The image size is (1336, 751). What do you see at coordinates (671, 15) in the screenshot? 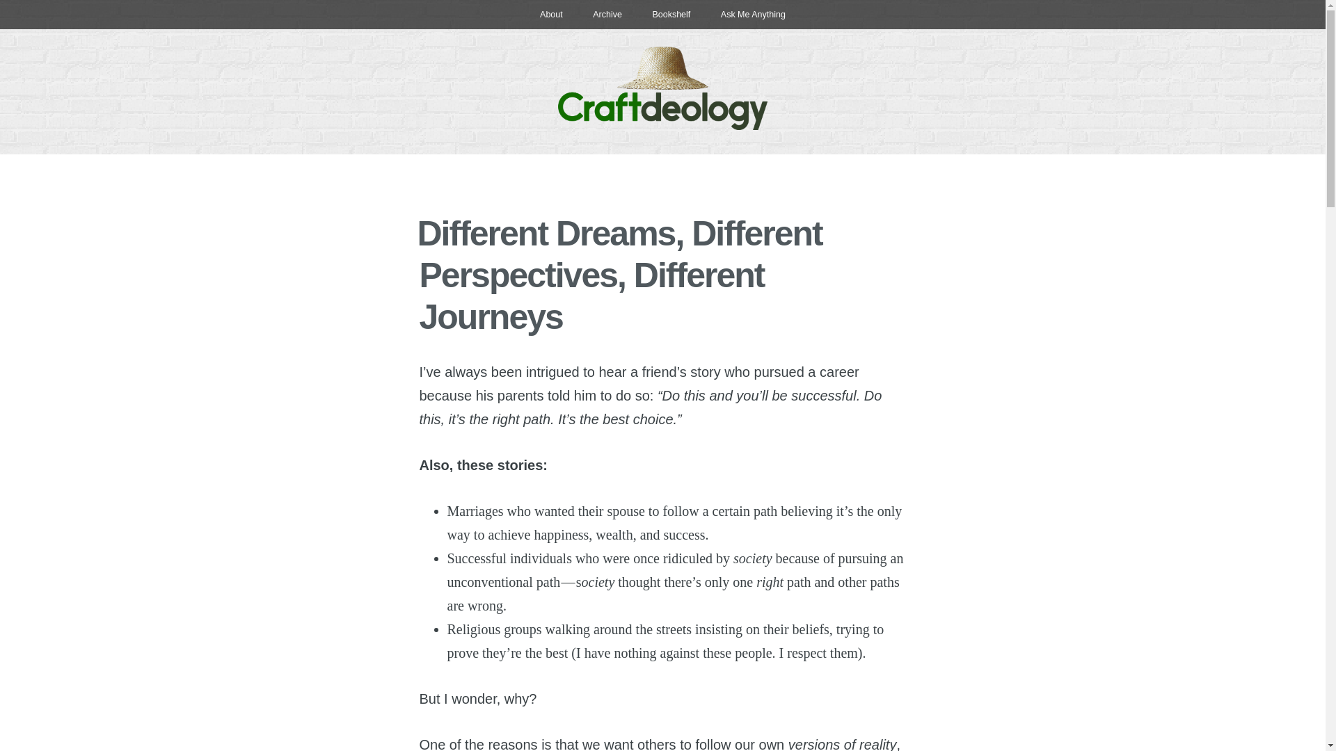
I see `Bookshelf` at bounding box center [671, 15].